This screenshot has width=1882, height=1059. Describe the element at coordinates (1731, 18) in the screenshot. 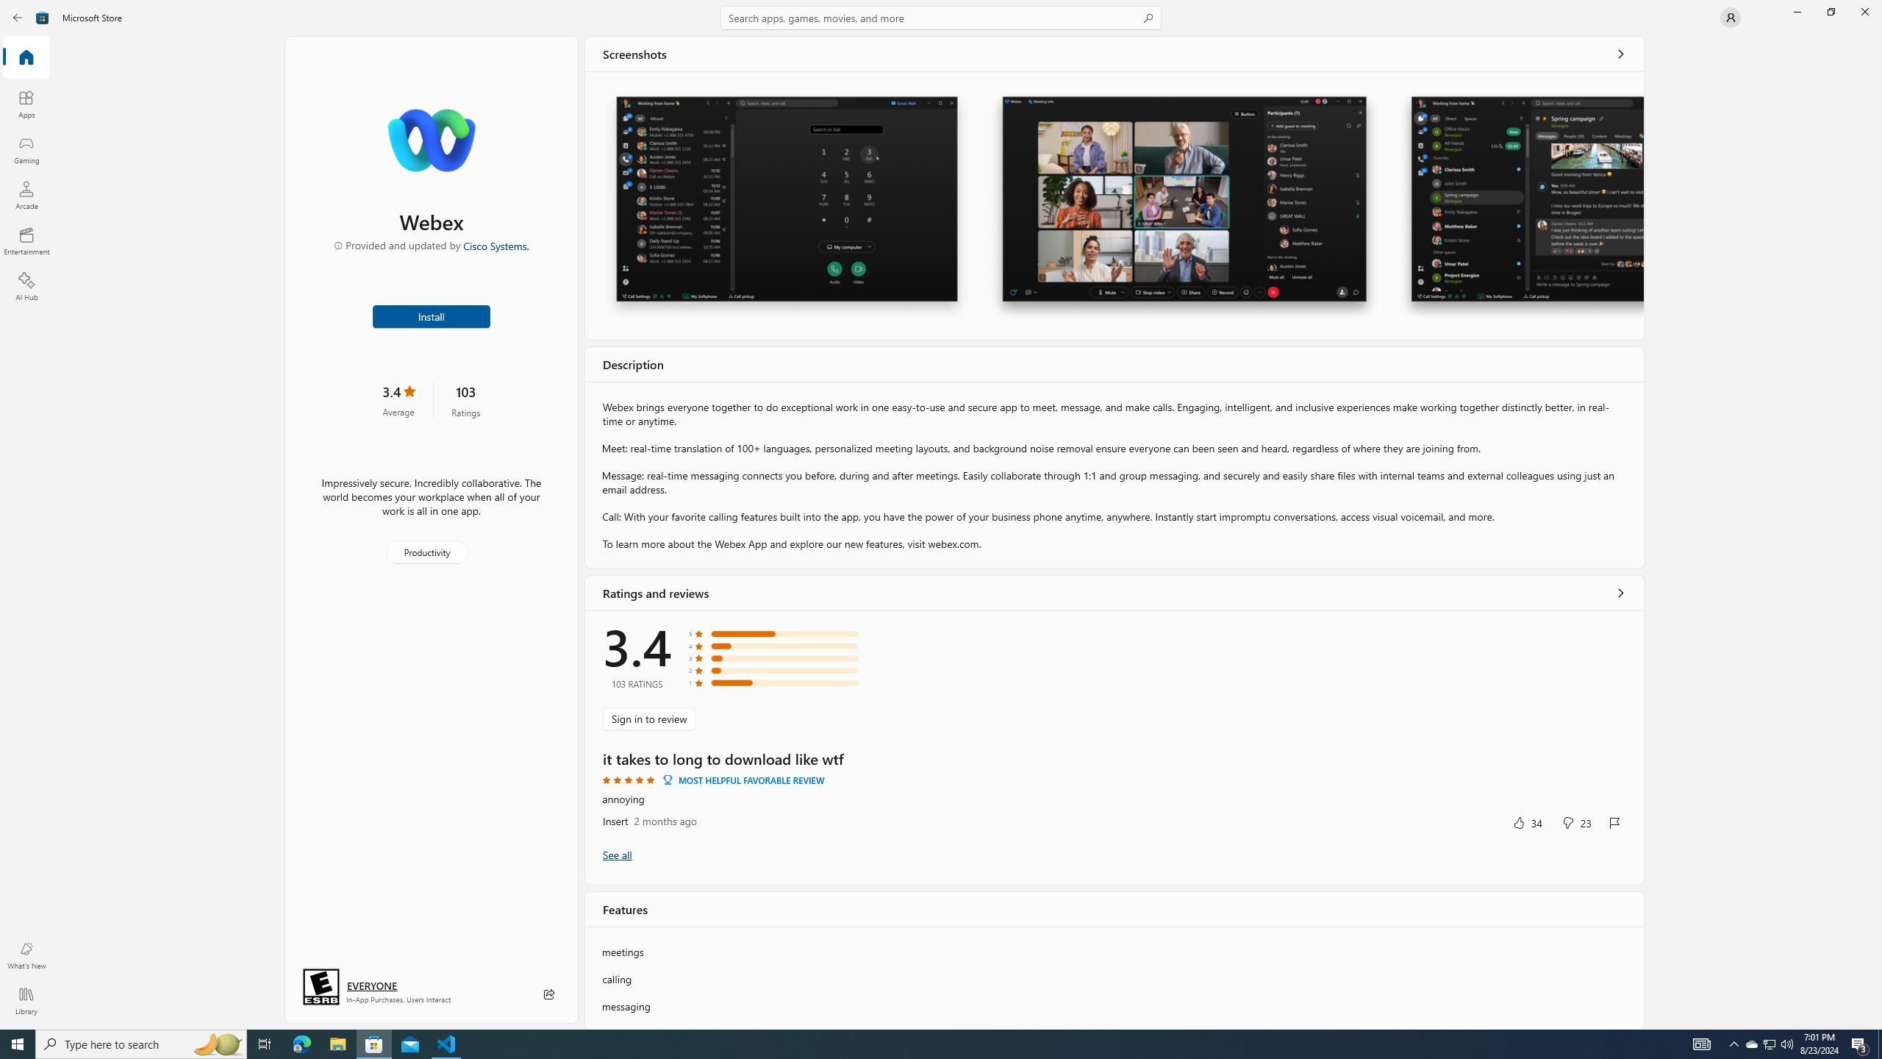

I see `User profile` at that location.